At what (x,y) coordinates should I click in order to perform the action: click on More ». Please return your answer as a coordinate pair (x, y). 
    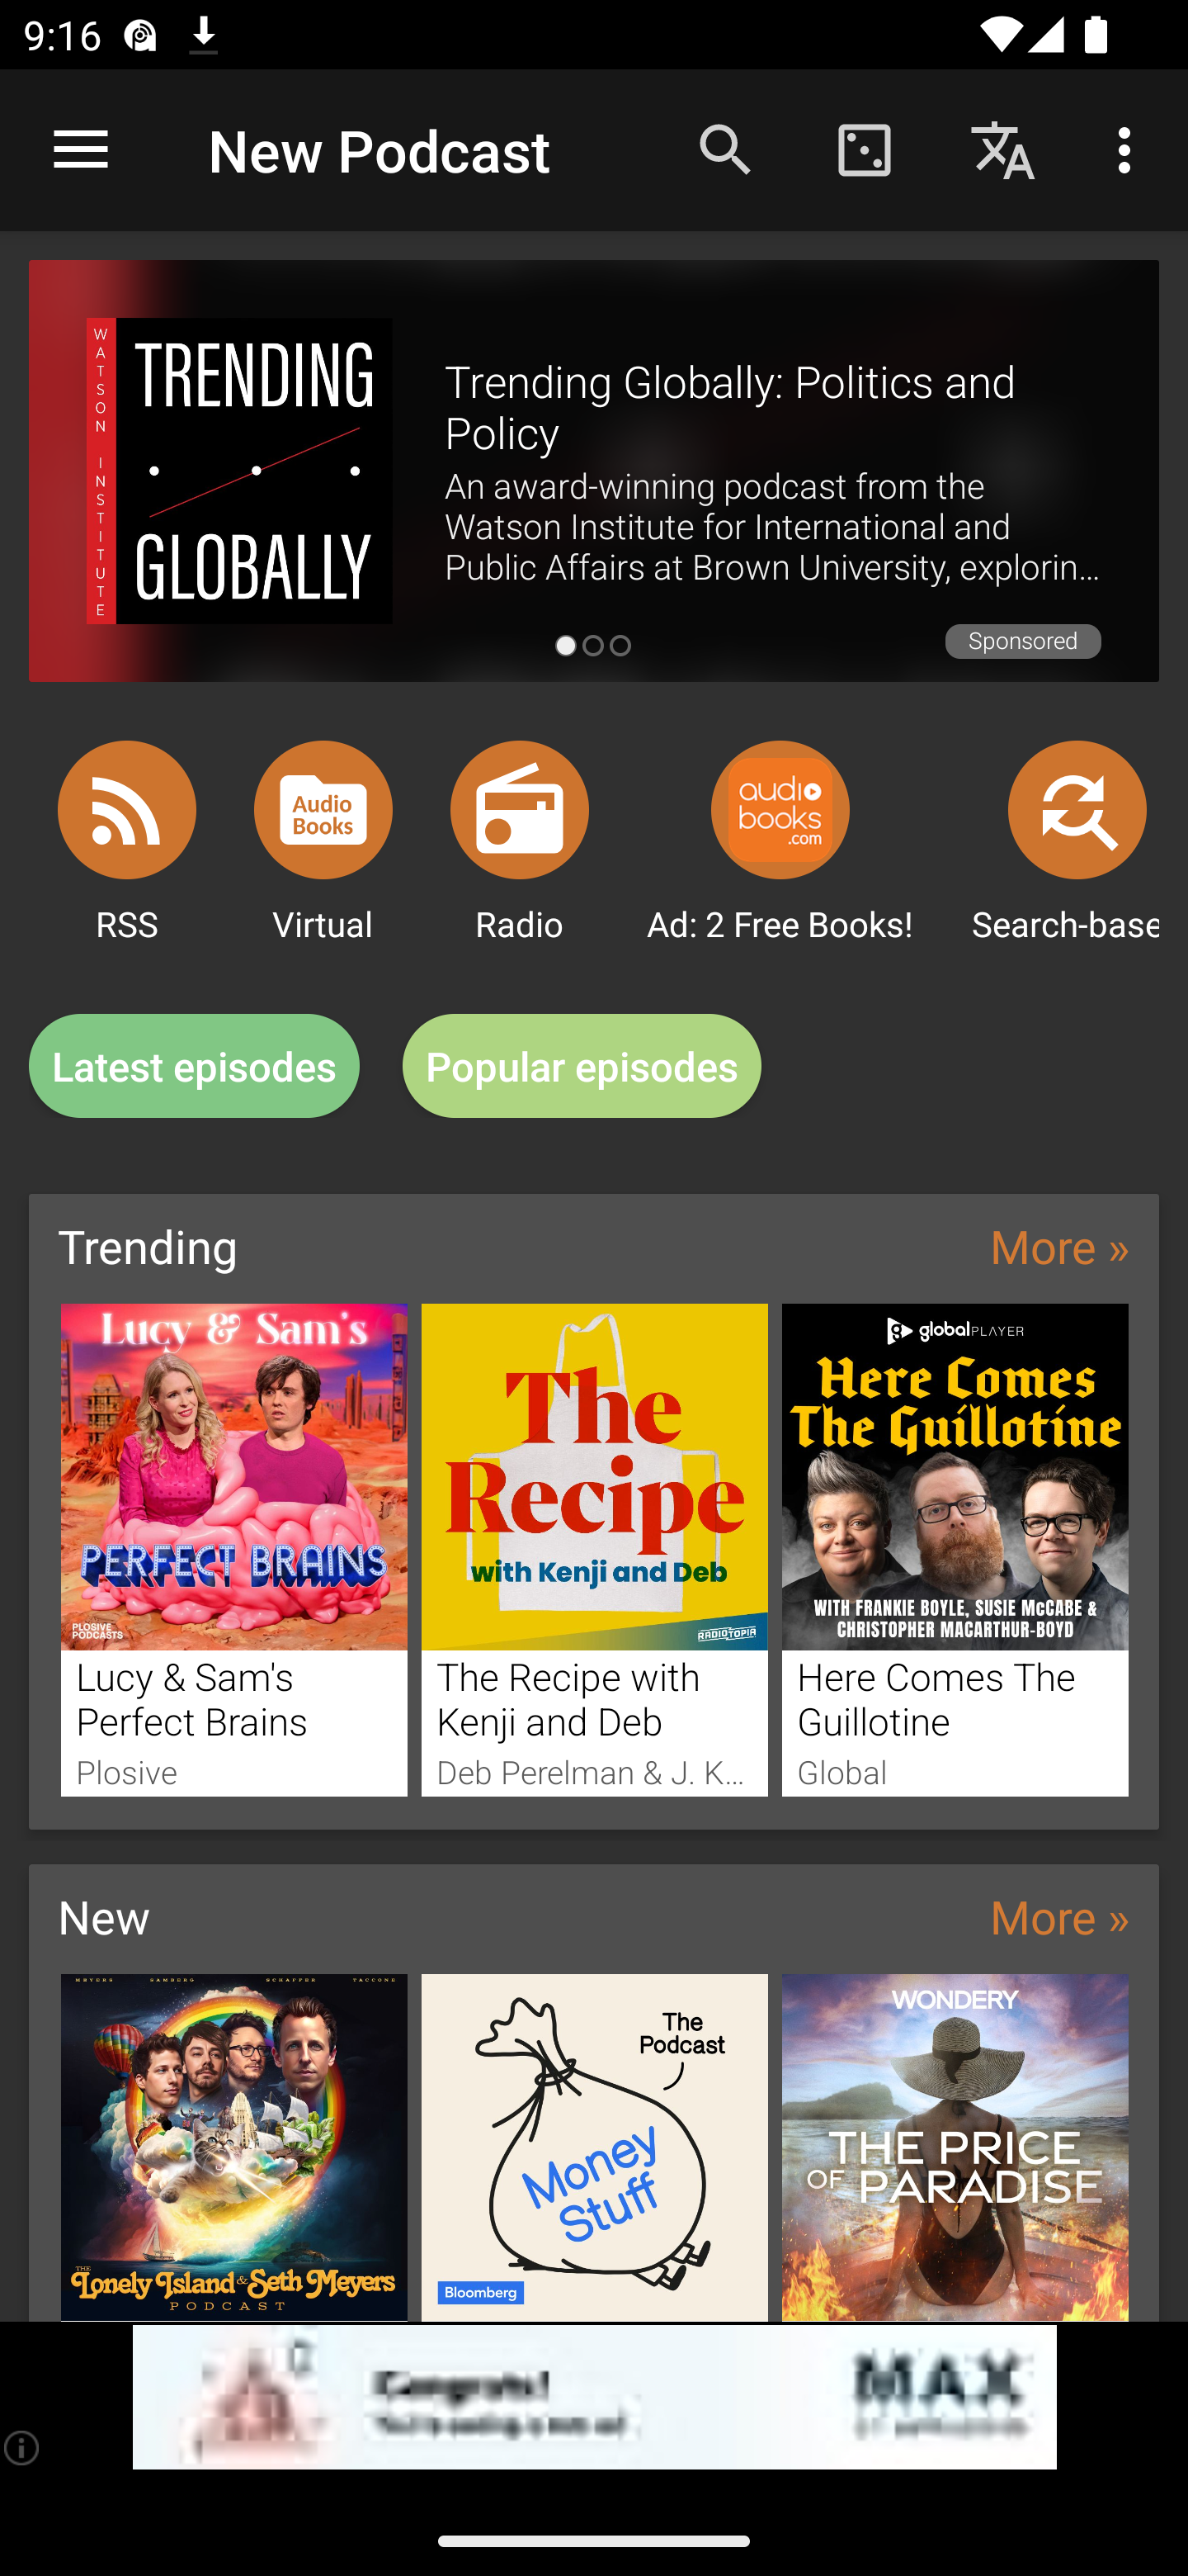
    Looking at the image, I should click on (1059, 1245).